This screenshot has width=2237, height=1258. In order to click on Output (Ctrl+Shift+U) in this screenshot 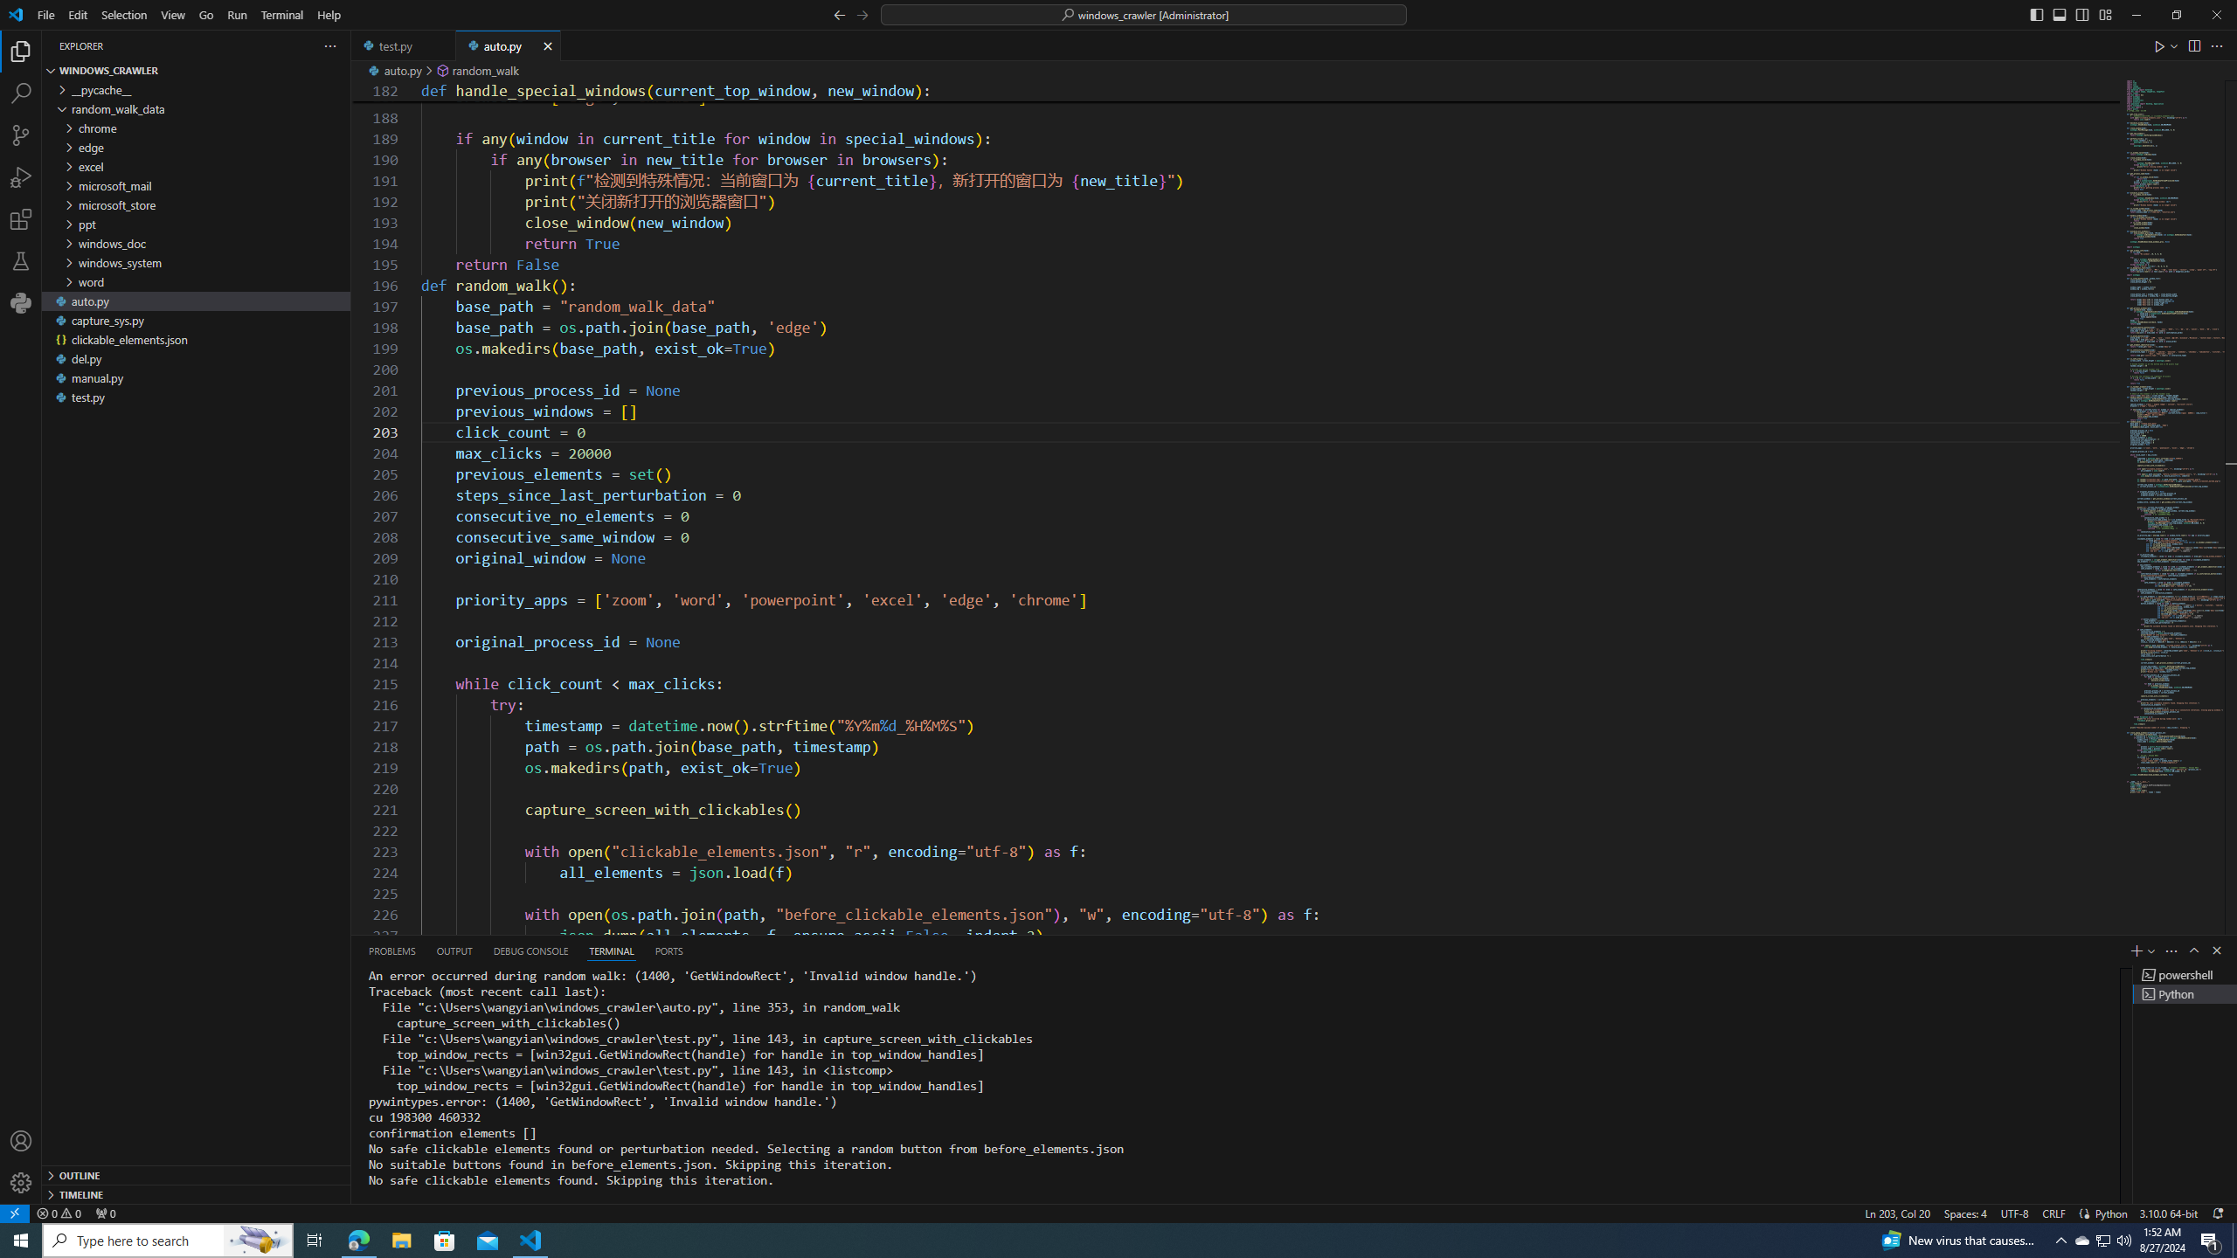, I will do `click(454, 950)`.